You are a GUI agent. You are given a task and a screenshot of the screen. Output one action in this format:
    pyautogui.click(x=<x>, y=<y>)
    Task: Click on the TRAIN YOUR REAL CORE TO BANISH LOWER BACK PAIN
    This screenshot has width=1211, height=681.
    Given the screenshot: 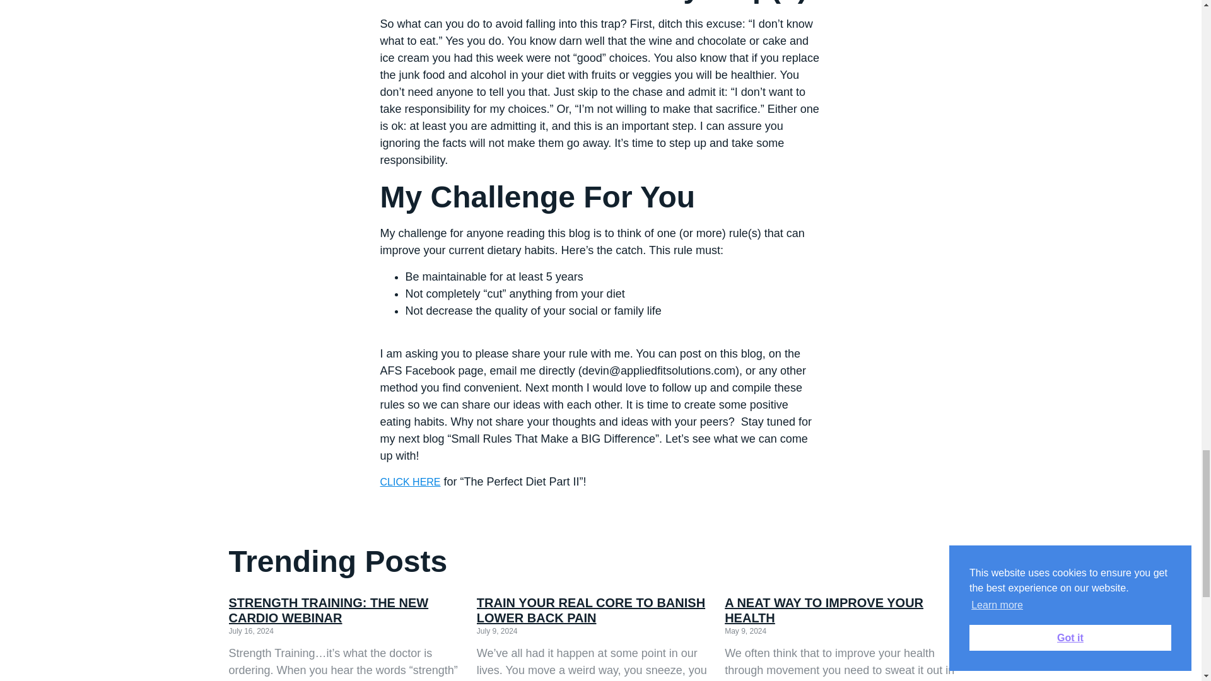 What is the action you would take?
    pyautogui.click(x=590, y=610)
    